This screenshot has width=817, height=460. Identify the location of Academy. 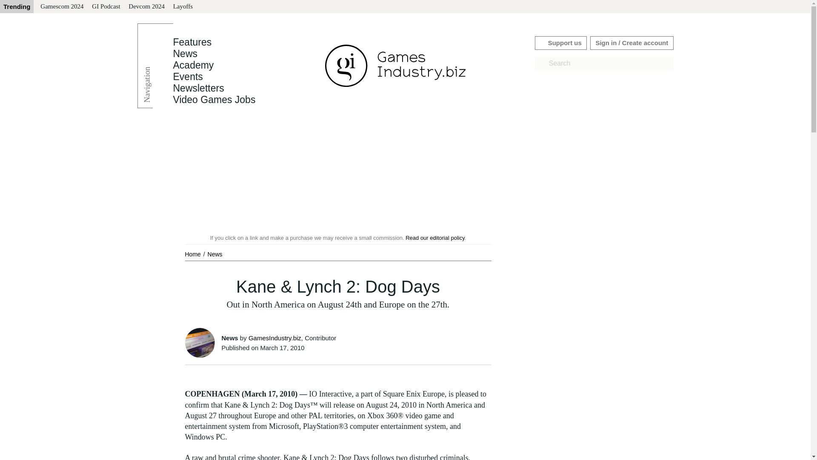
(193, 65).